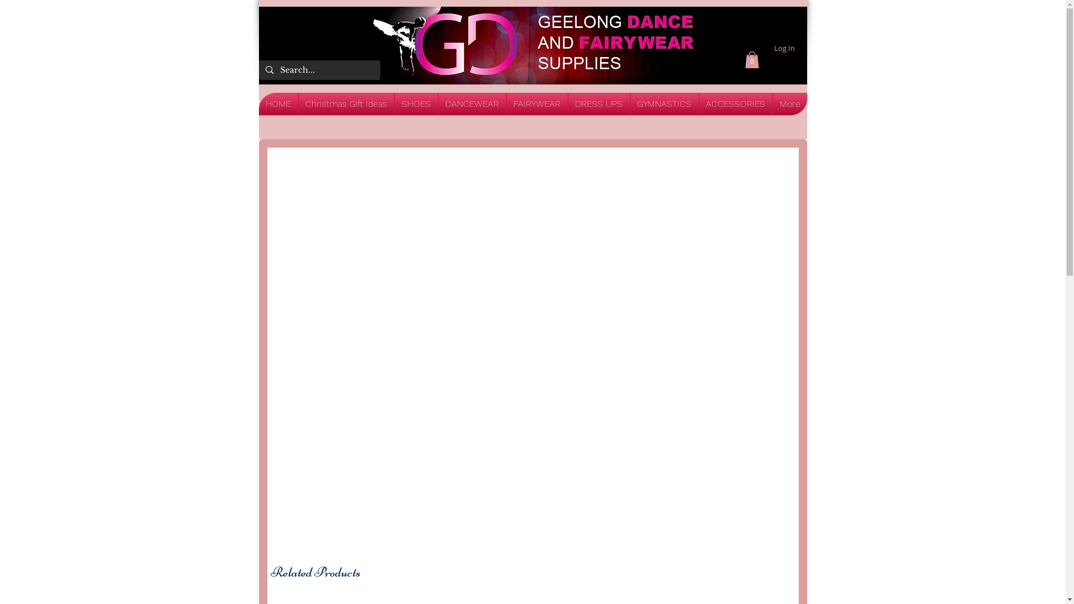 The height and width of the screenshot is (604, 1074). Describe the element at coordinates (537, 104) in the screenshot. I see `FAIRYWEAR` at that location.